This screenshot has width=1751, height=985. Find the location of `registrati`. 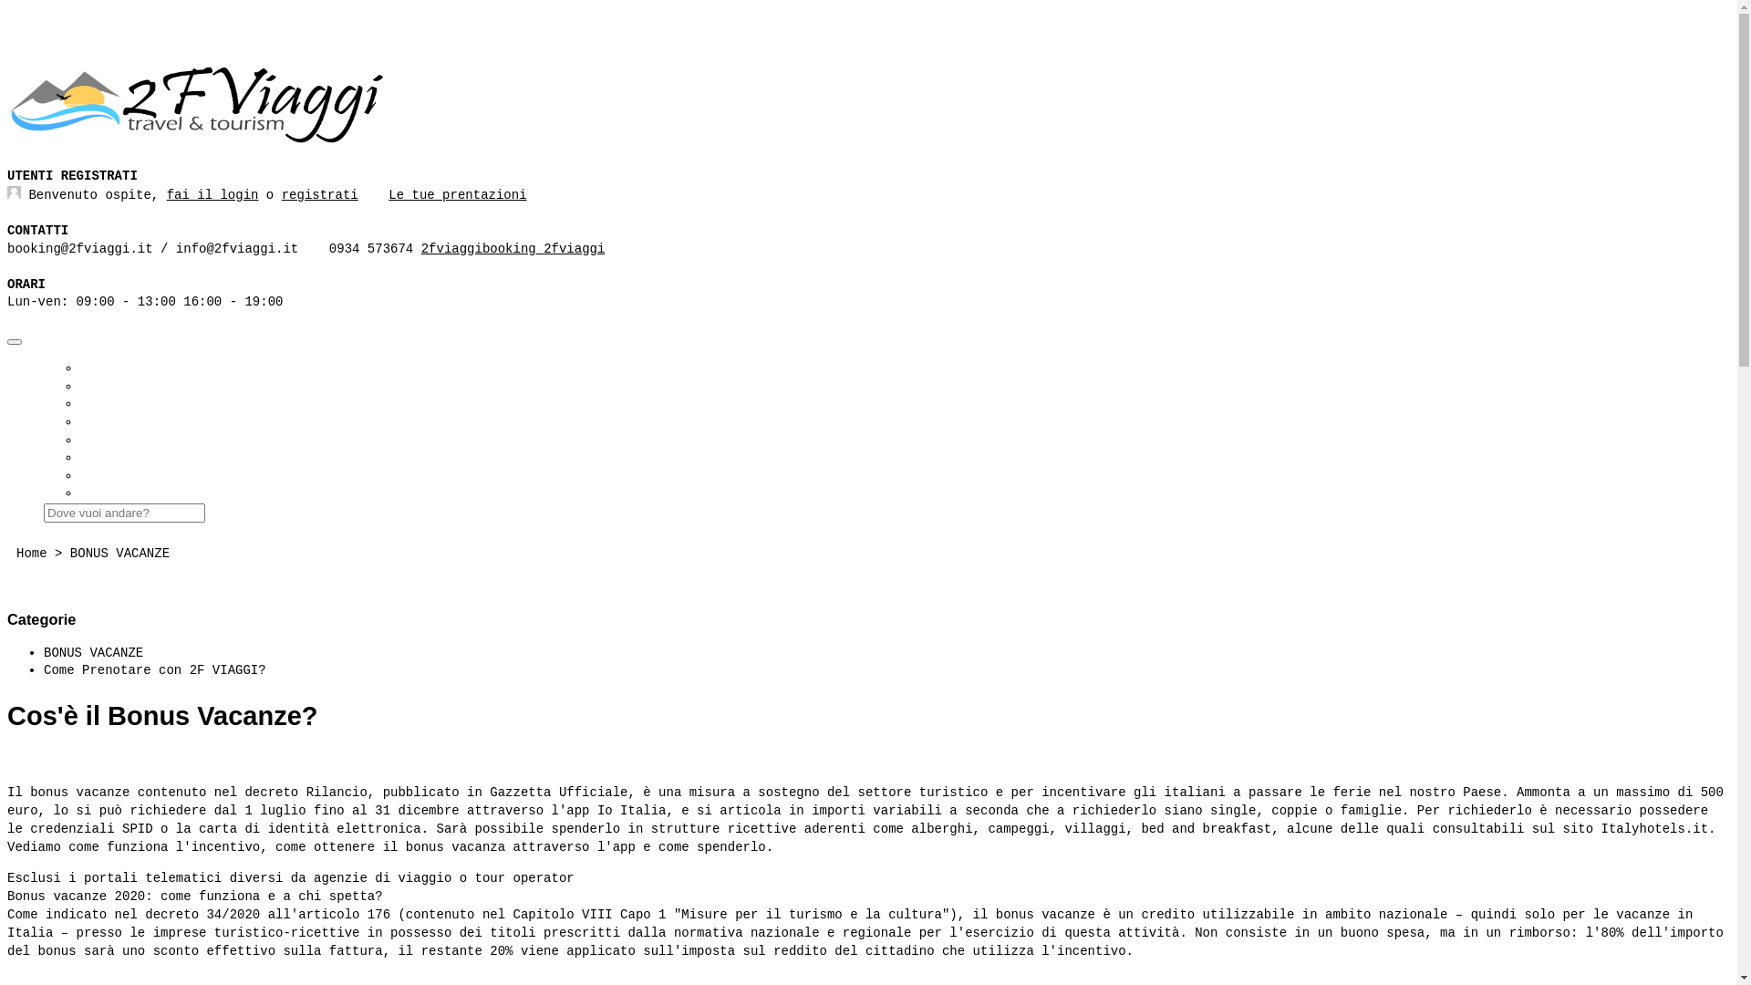

registrati is located at coordinates (320, 195).